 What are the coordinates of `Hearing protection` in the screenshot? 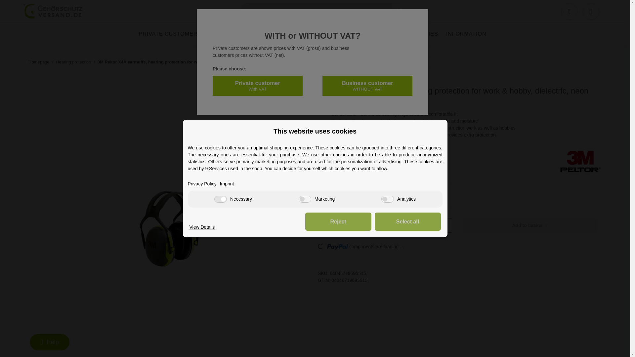 It's located at (318, 34).